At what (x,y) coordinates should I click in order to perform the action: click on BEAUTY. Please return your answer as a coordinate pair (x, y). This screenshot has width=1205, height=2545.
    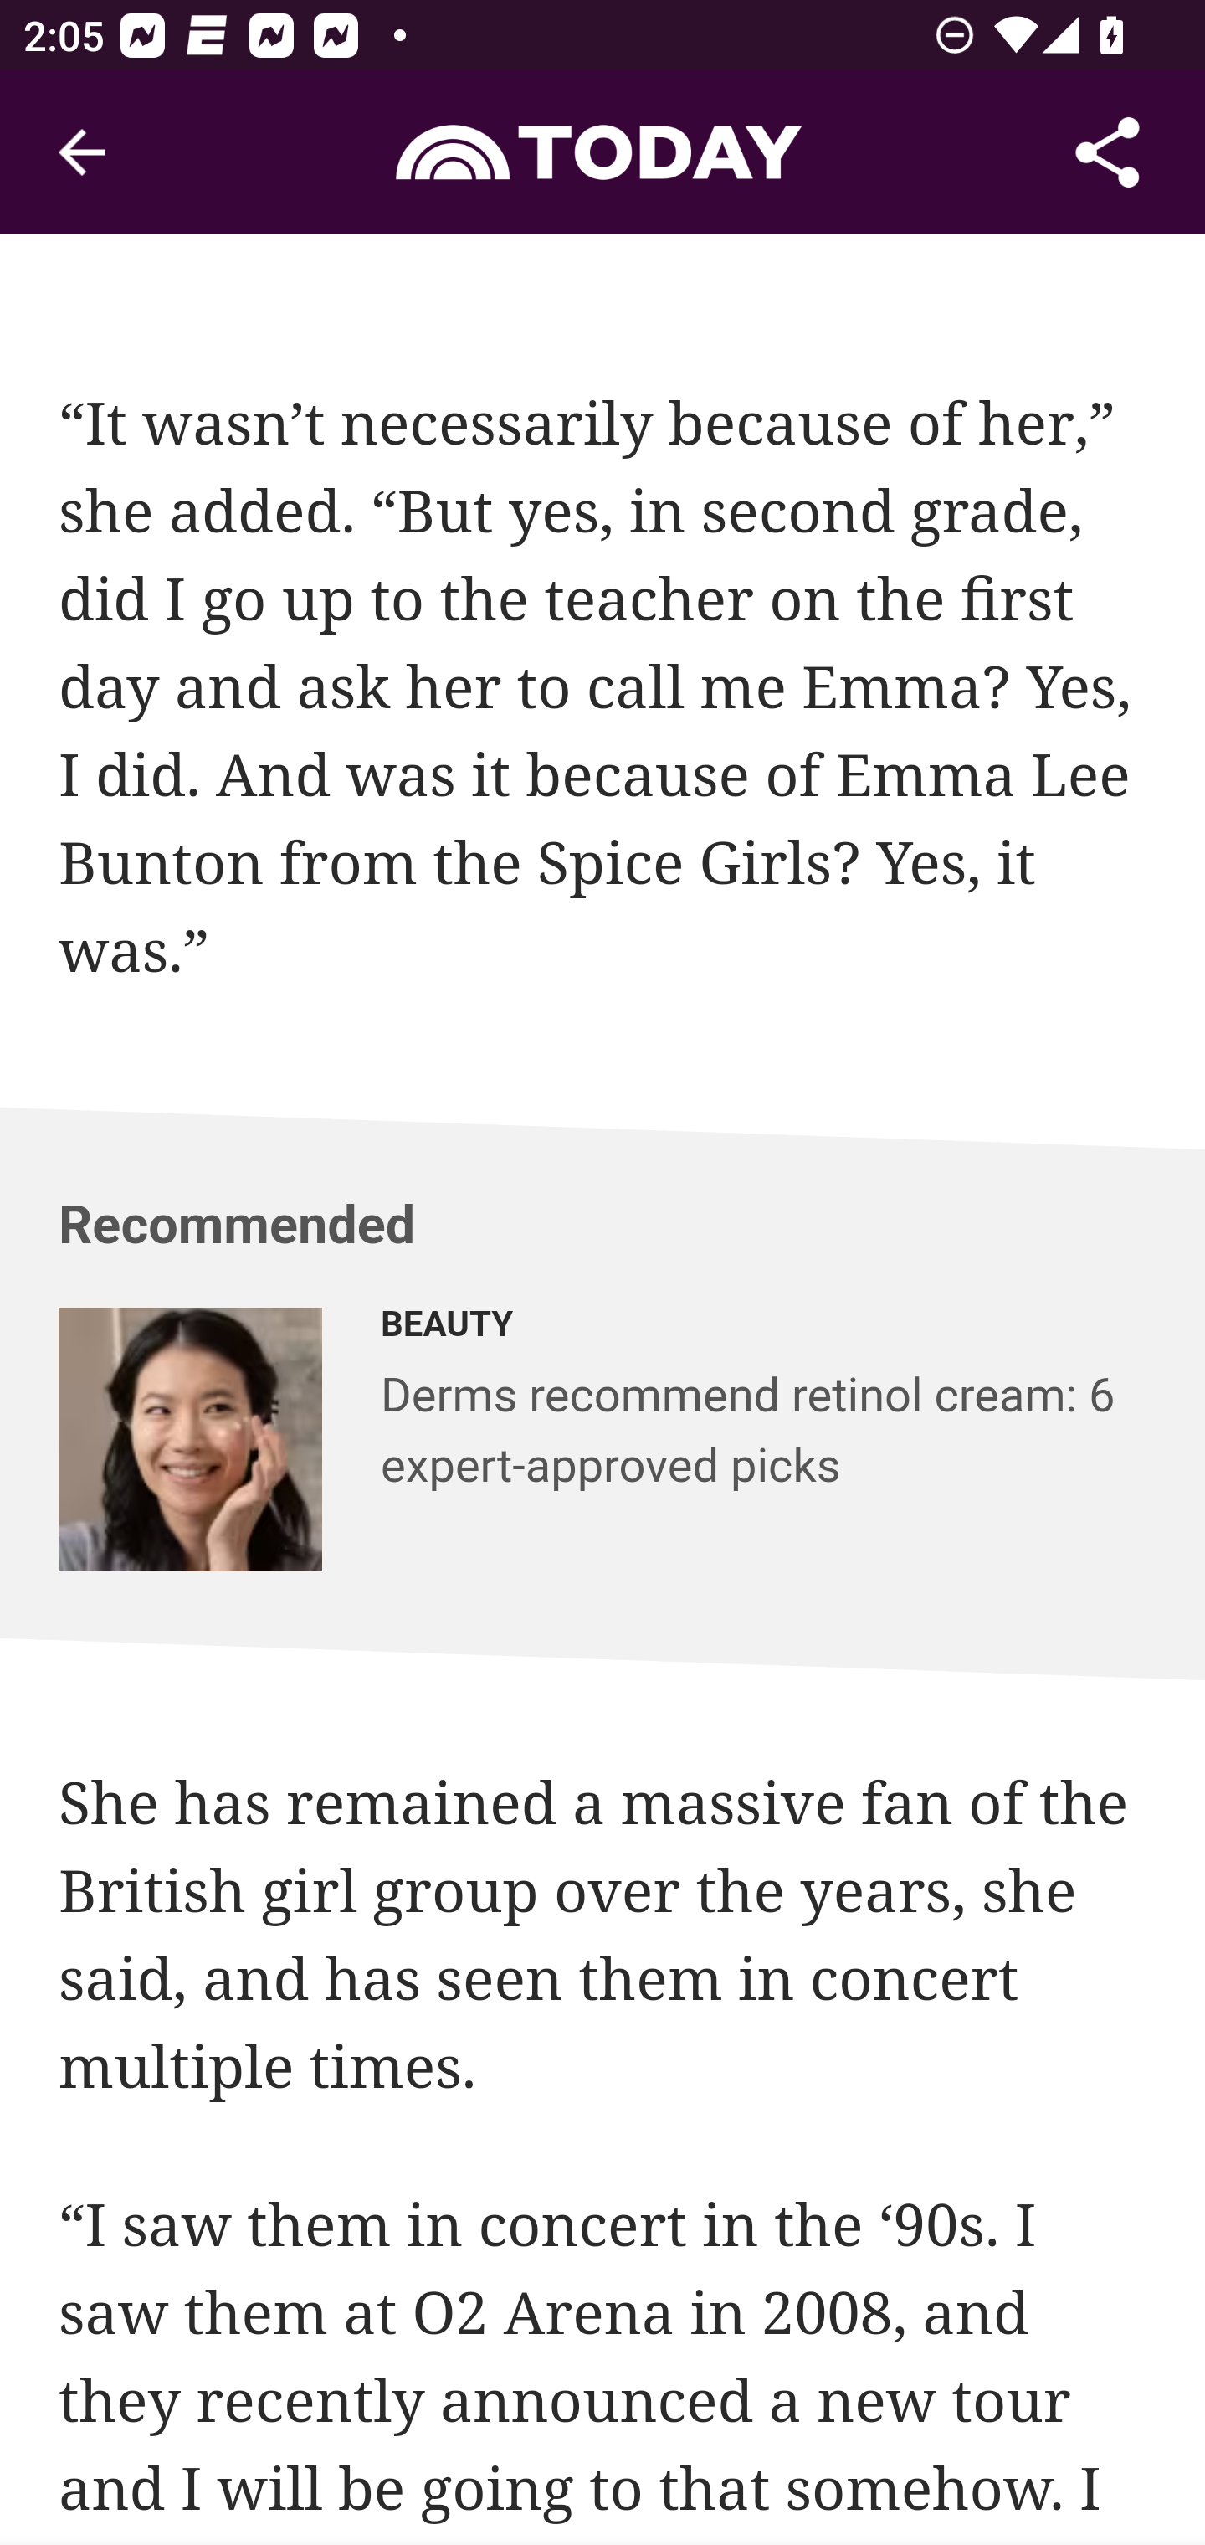
    Looking at the image, I should click on (766, 1331).